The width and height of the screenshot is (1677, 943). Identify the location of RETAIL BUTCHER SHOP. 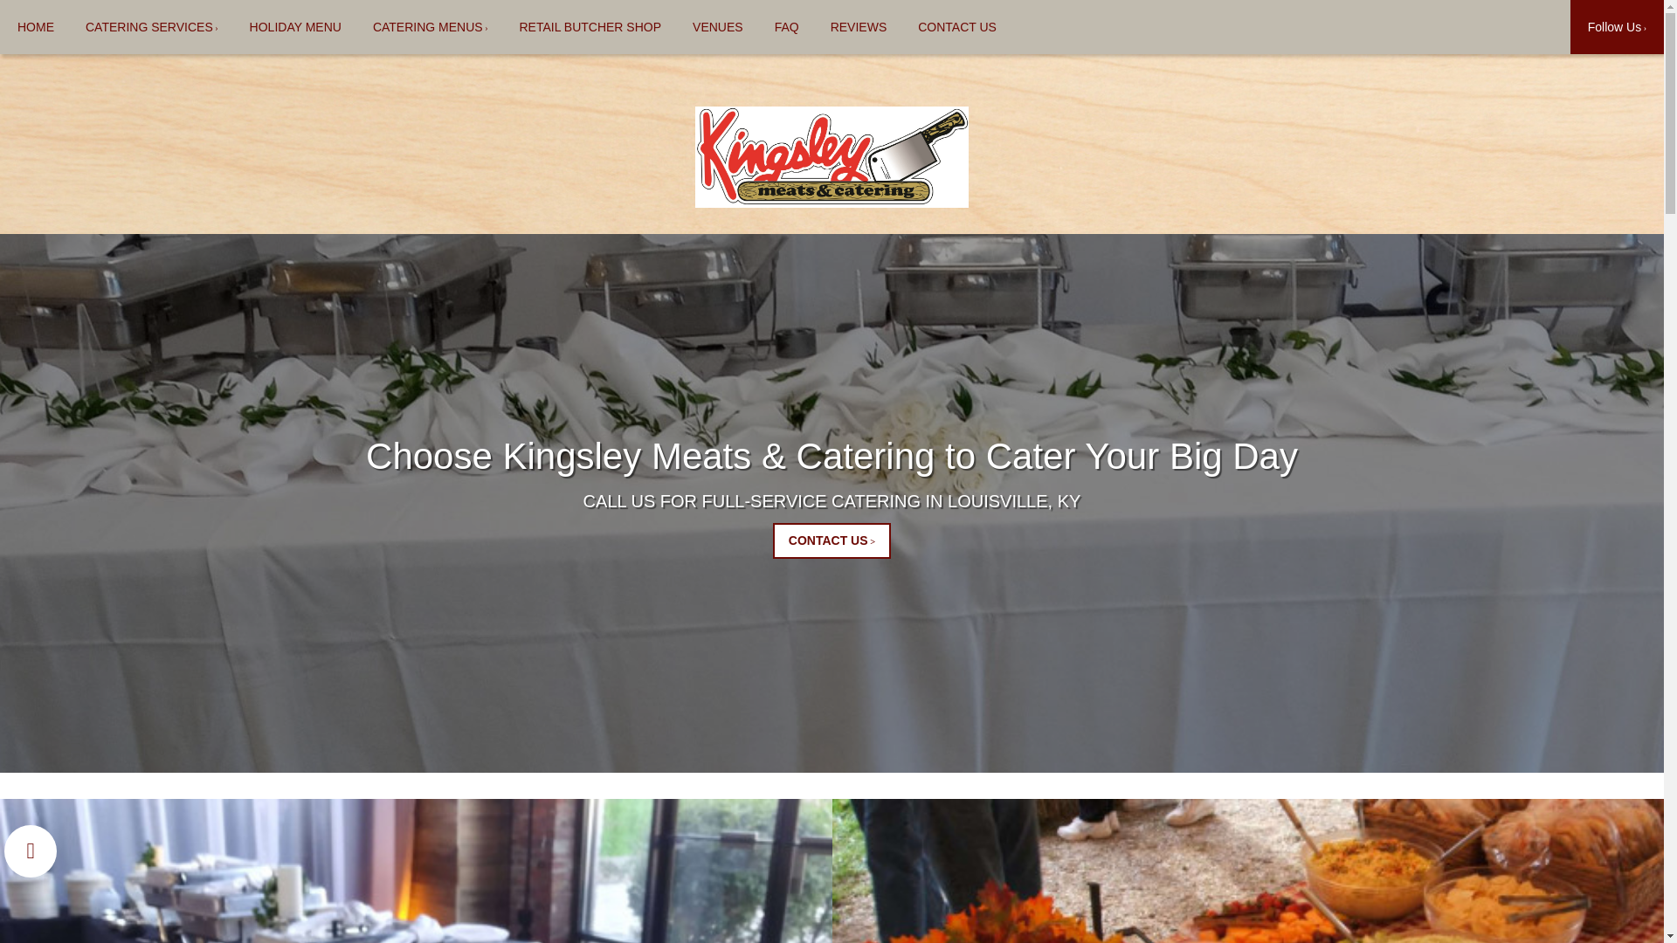
(590, 26).